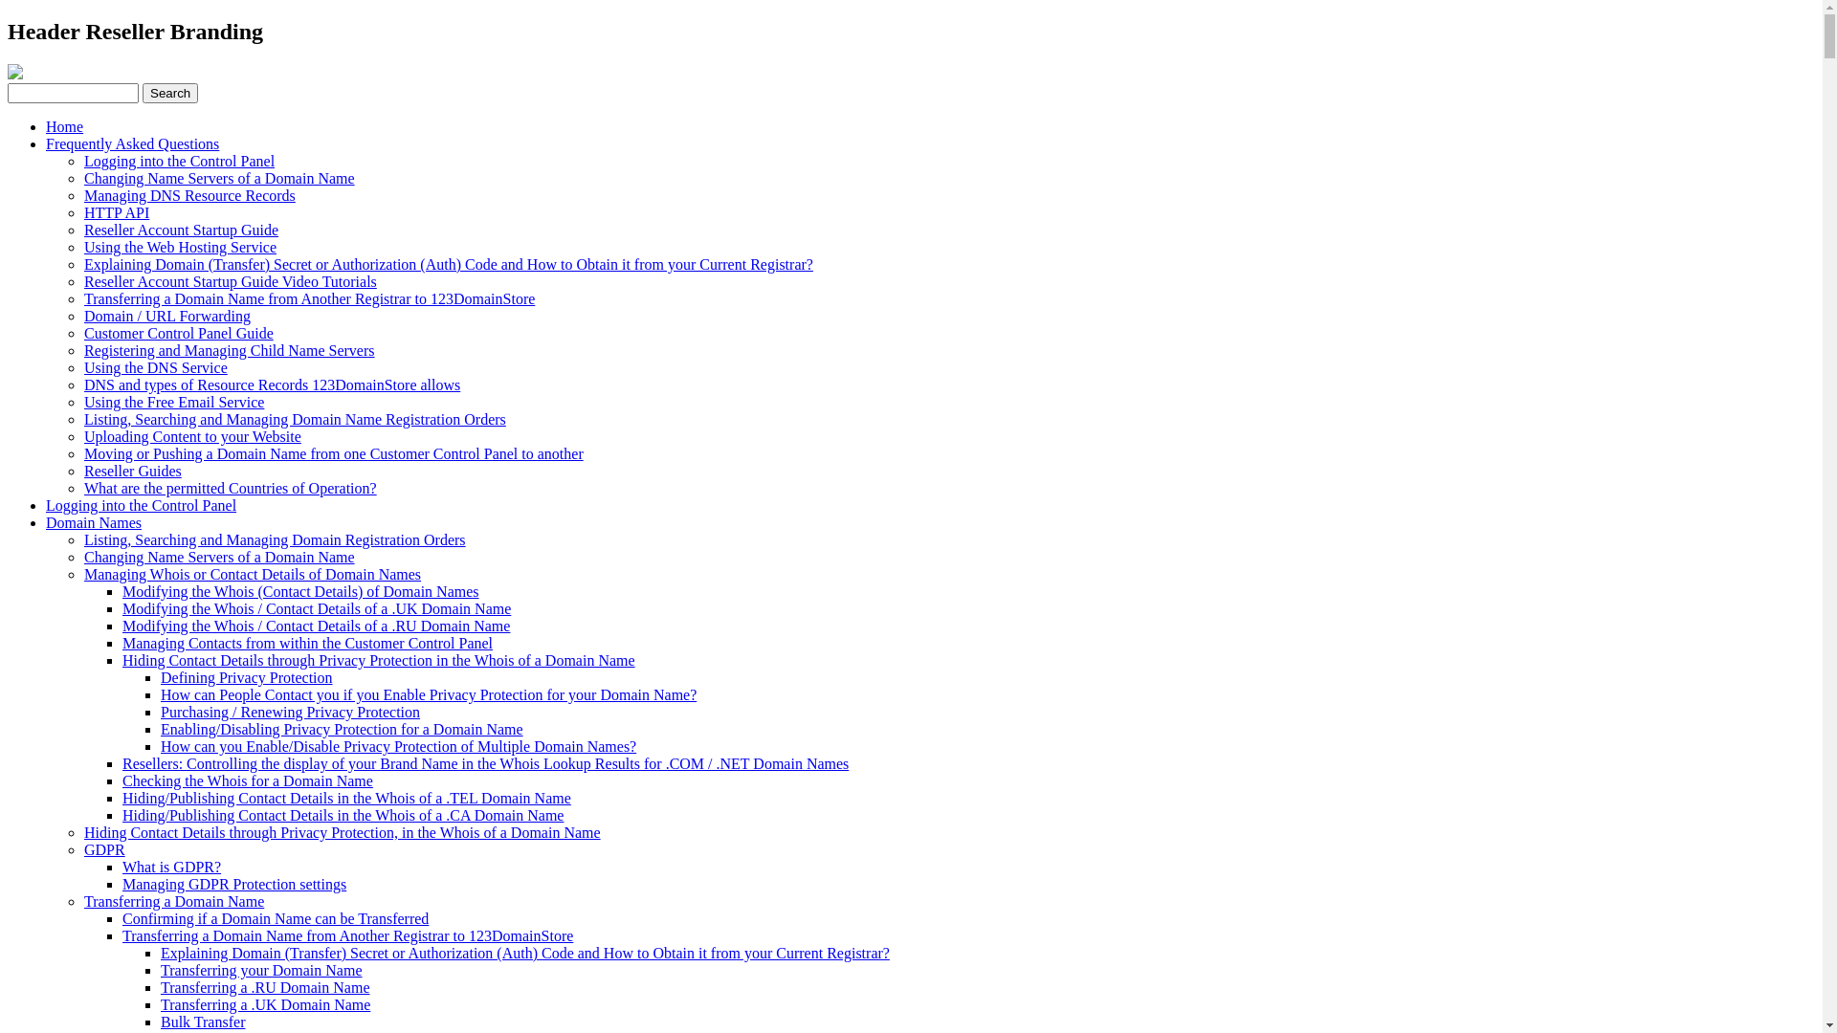  I want to click on Enter the terms you wish to search for., so click(73, 94).